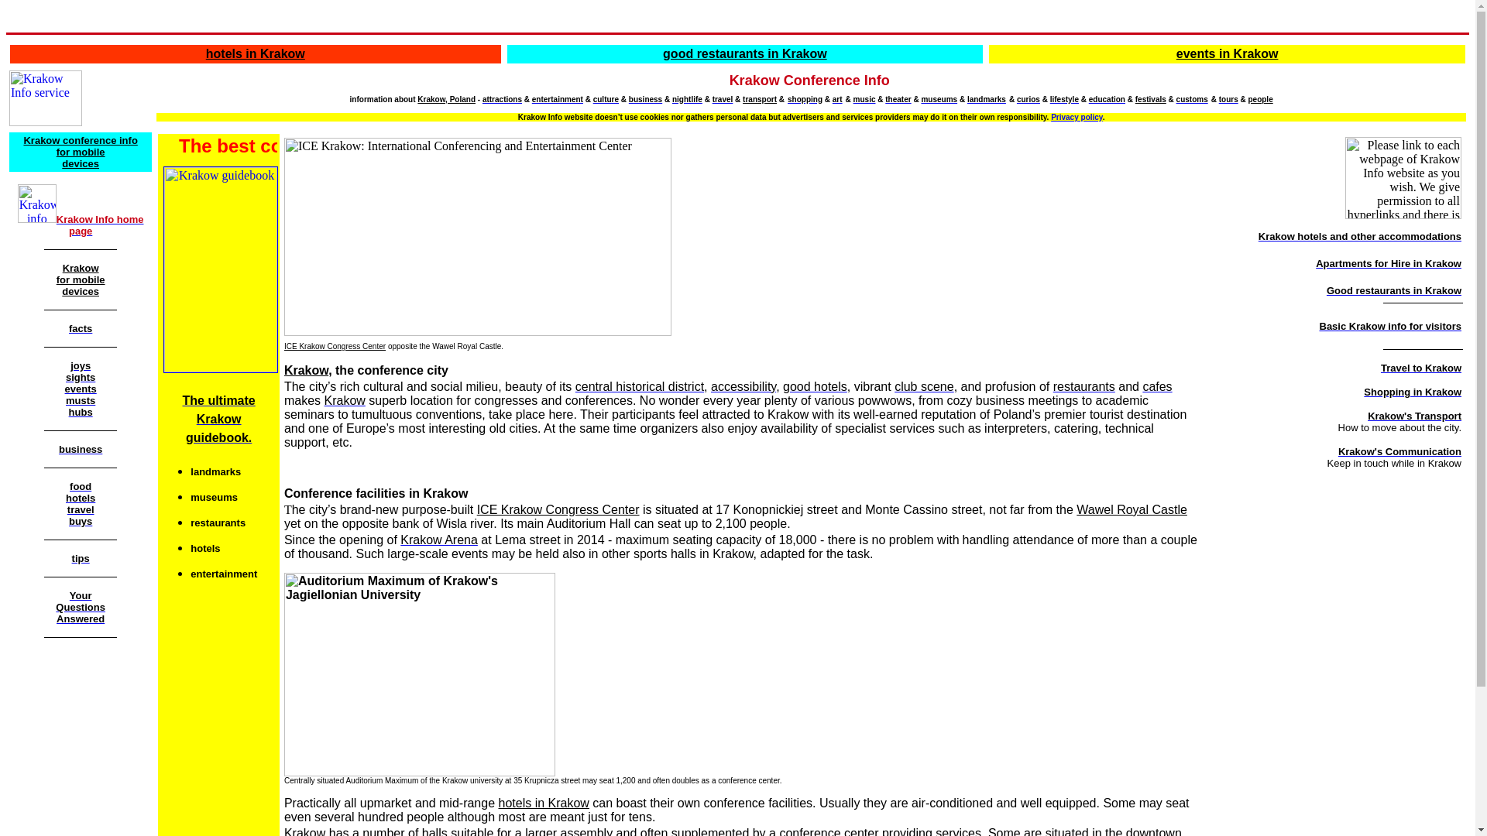  I want to click on nightlife, so click(686, 98).